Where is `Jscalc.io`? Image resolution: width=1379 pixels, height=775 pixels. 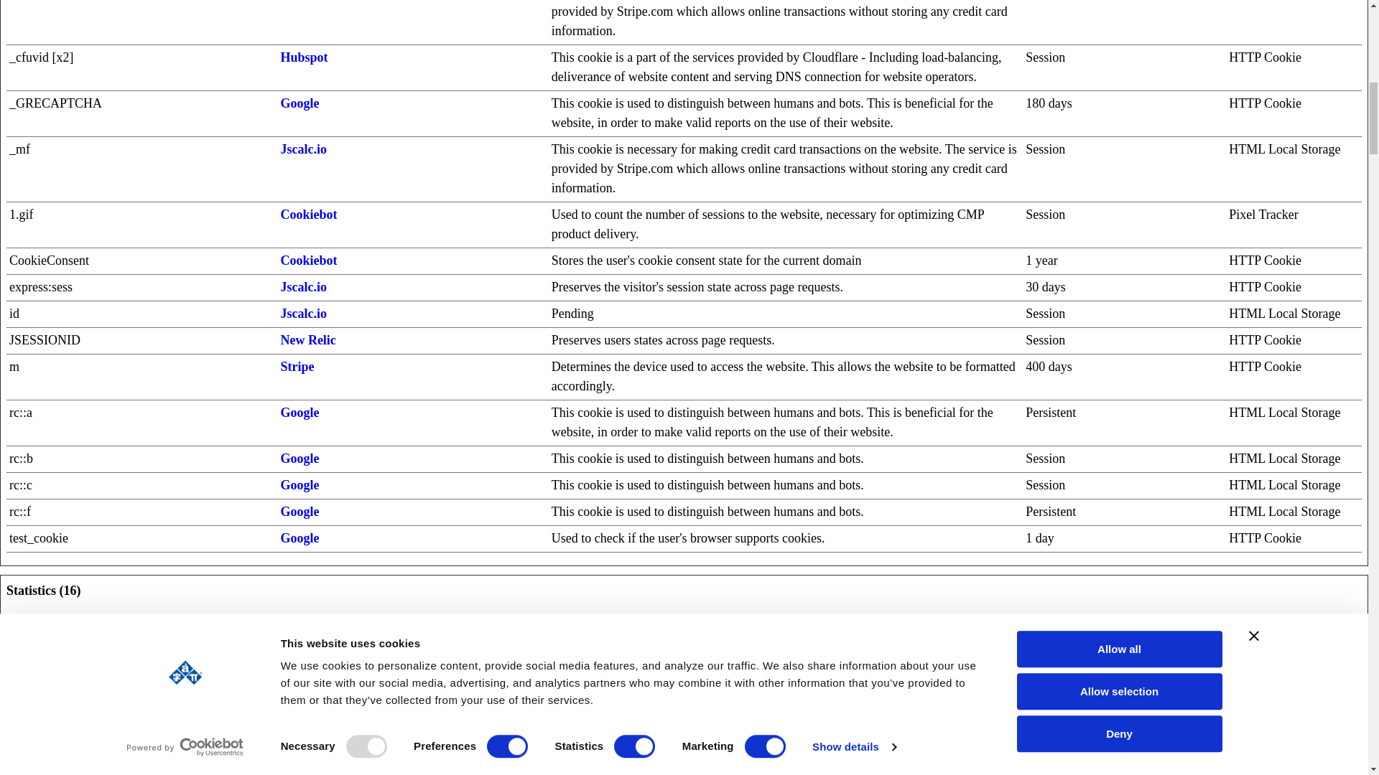
Jscalc.io is located at coordinates (303, 149).